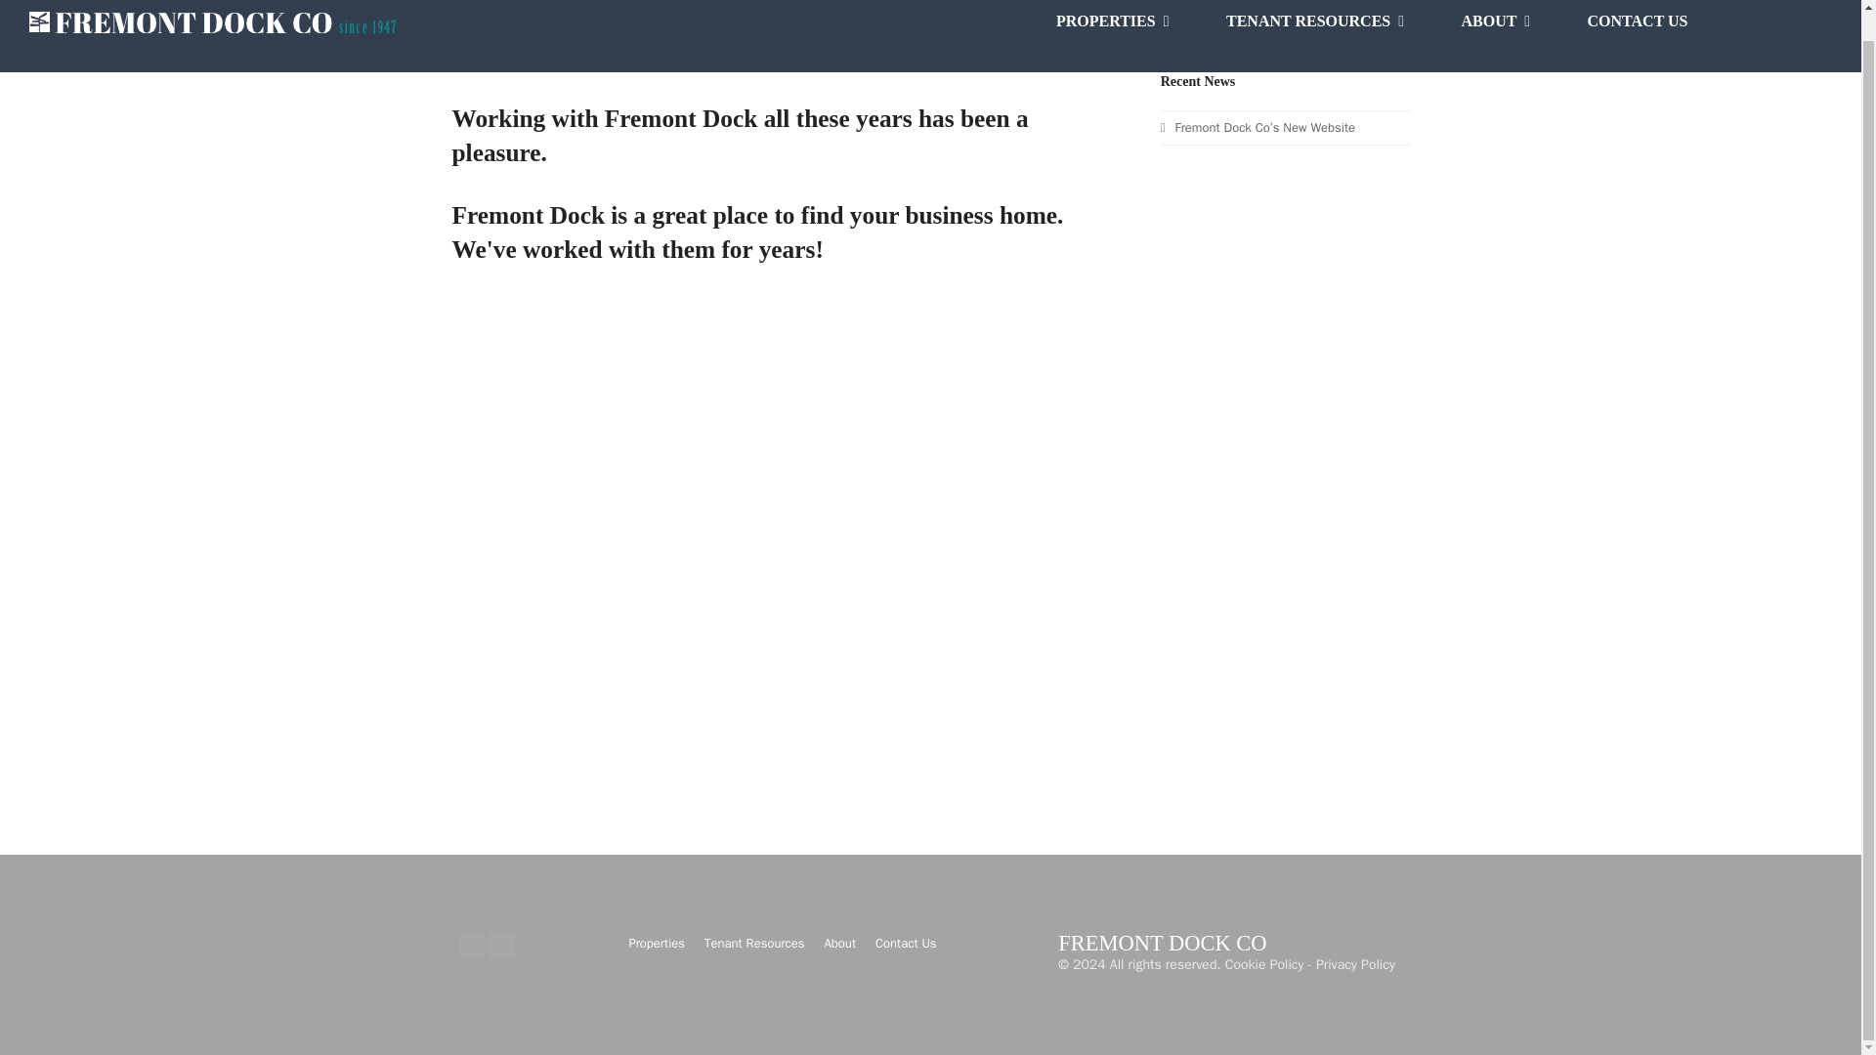 This screenshot has width=1876, height=1055. I want to click on CONTACT US, so click(1638, 36).